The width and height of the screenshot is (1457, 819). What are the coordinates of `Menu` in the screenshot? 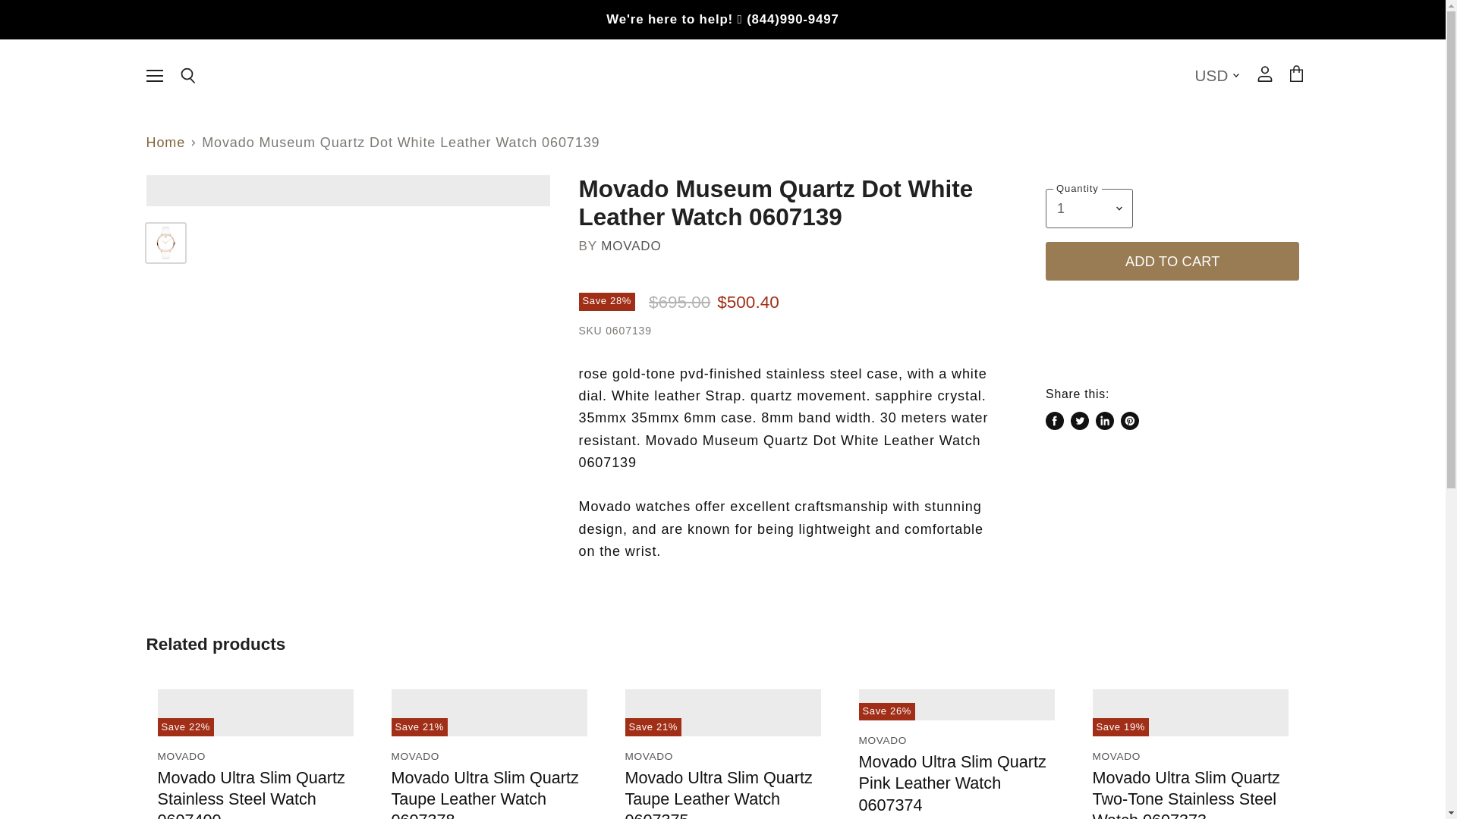 It's located at (154, 74).